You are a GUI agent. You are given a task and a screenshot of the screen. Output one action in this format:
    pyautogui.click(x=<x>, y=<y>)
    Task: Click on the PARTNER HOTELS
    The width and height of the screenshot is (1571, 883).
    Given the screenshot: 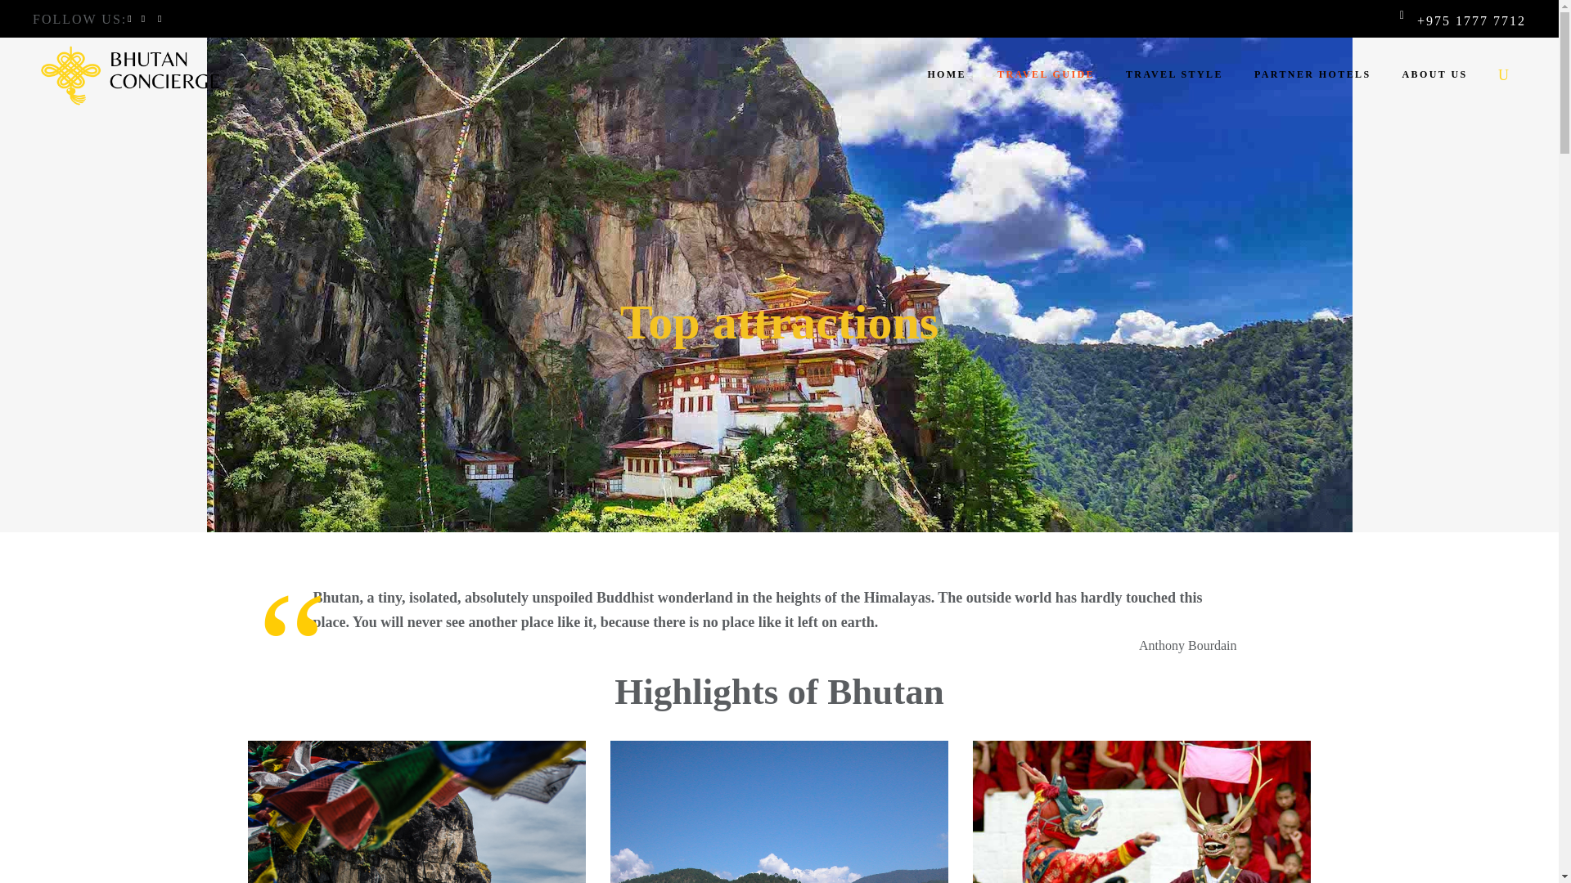 What is the action you would take?
    pyautogui.click(x=1312, y=74)
    